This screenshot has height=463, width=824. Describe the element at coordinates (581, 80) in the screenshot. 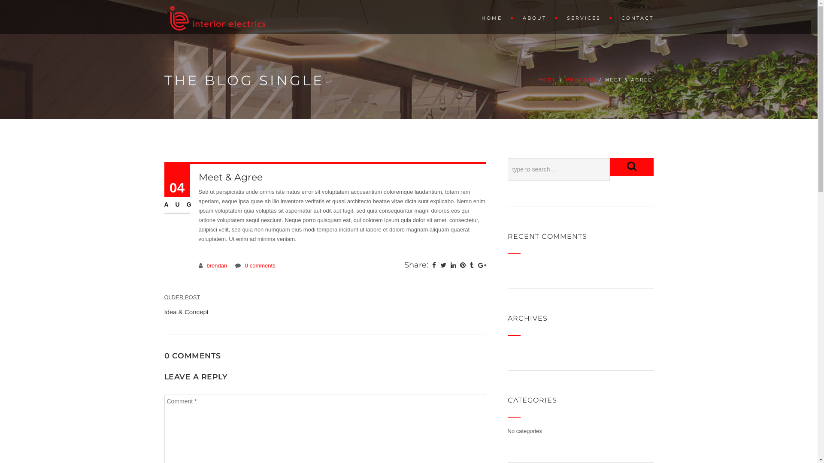

I see `PROCESS` at that location.